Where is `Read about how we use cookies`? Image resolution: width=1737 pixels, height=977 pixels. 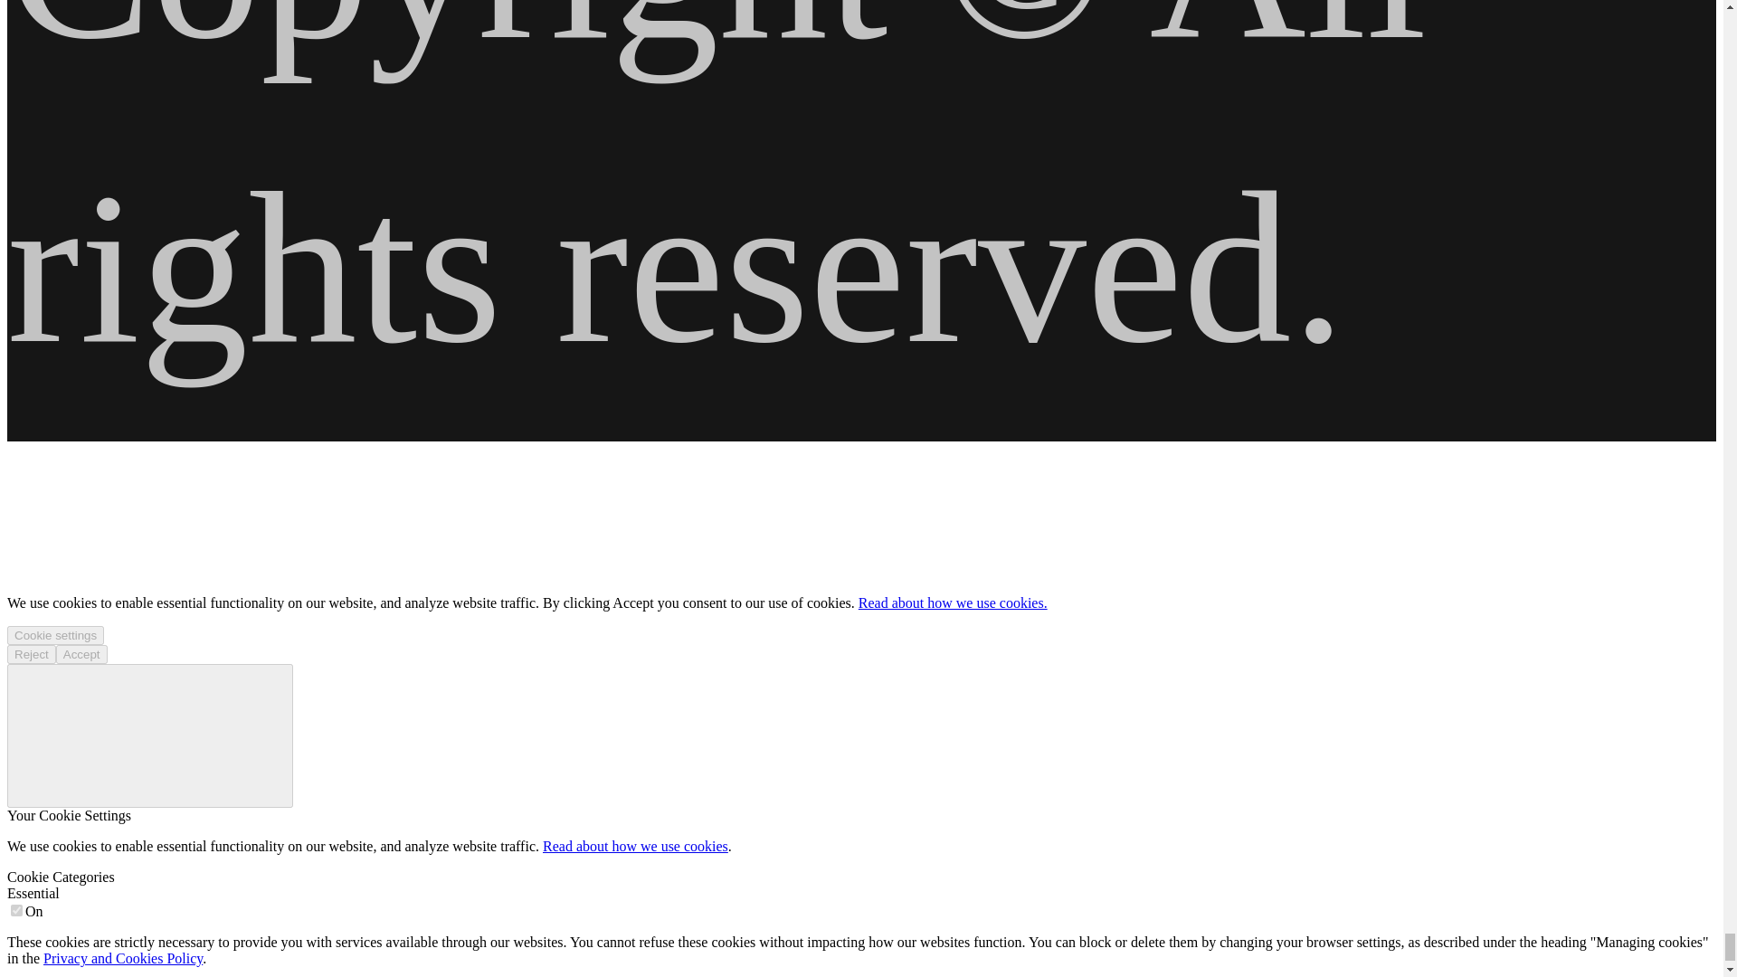 Read about how we use cookies is located at coordinates (635, 845).